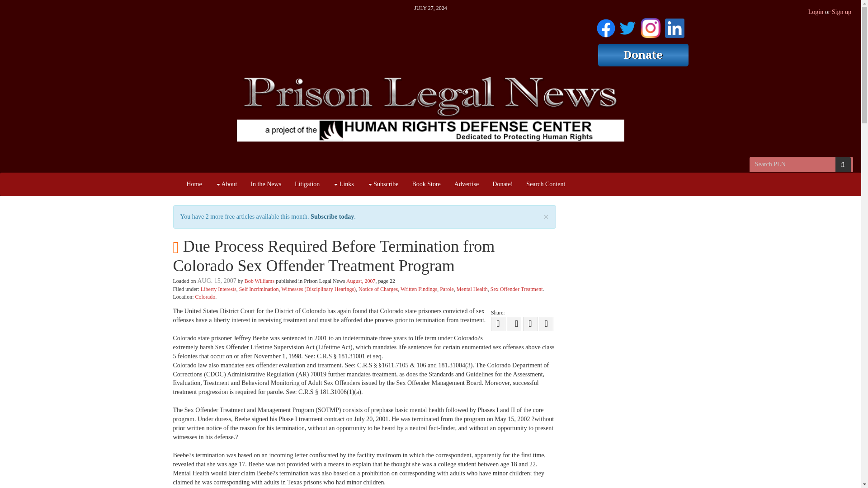 The image size is (868, 488). I want to click on Litigation, so click(307, 184).